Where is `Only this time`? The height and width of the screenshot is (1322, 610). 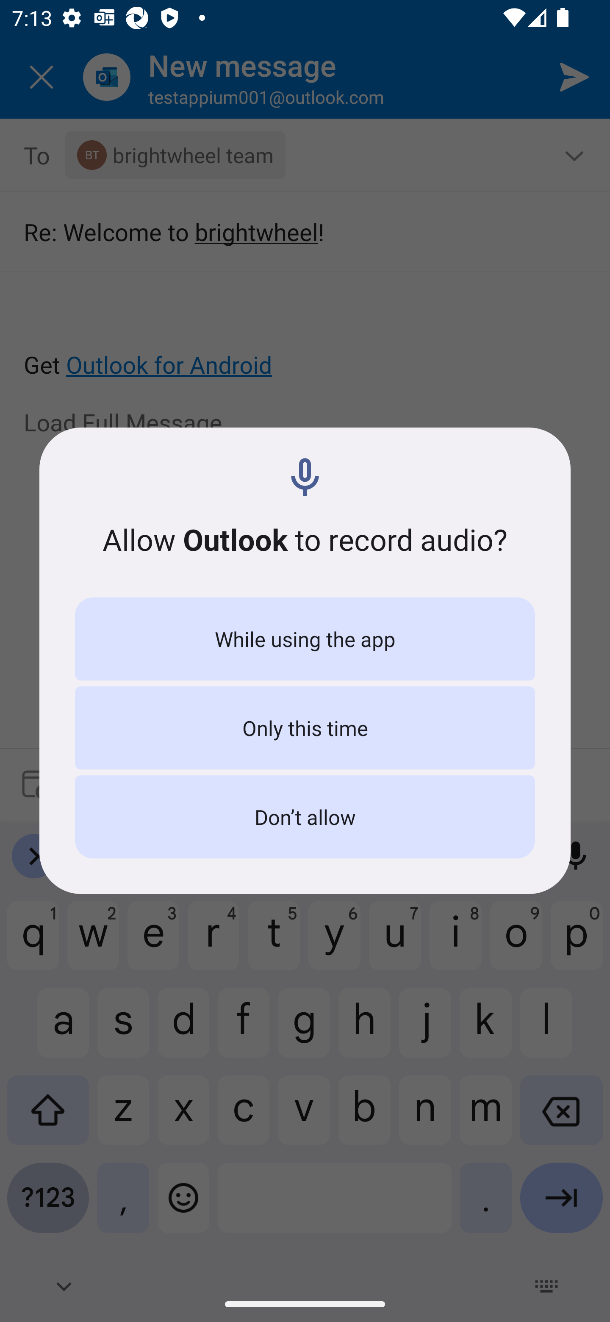 Only this time is located at coordinates (305, 728).